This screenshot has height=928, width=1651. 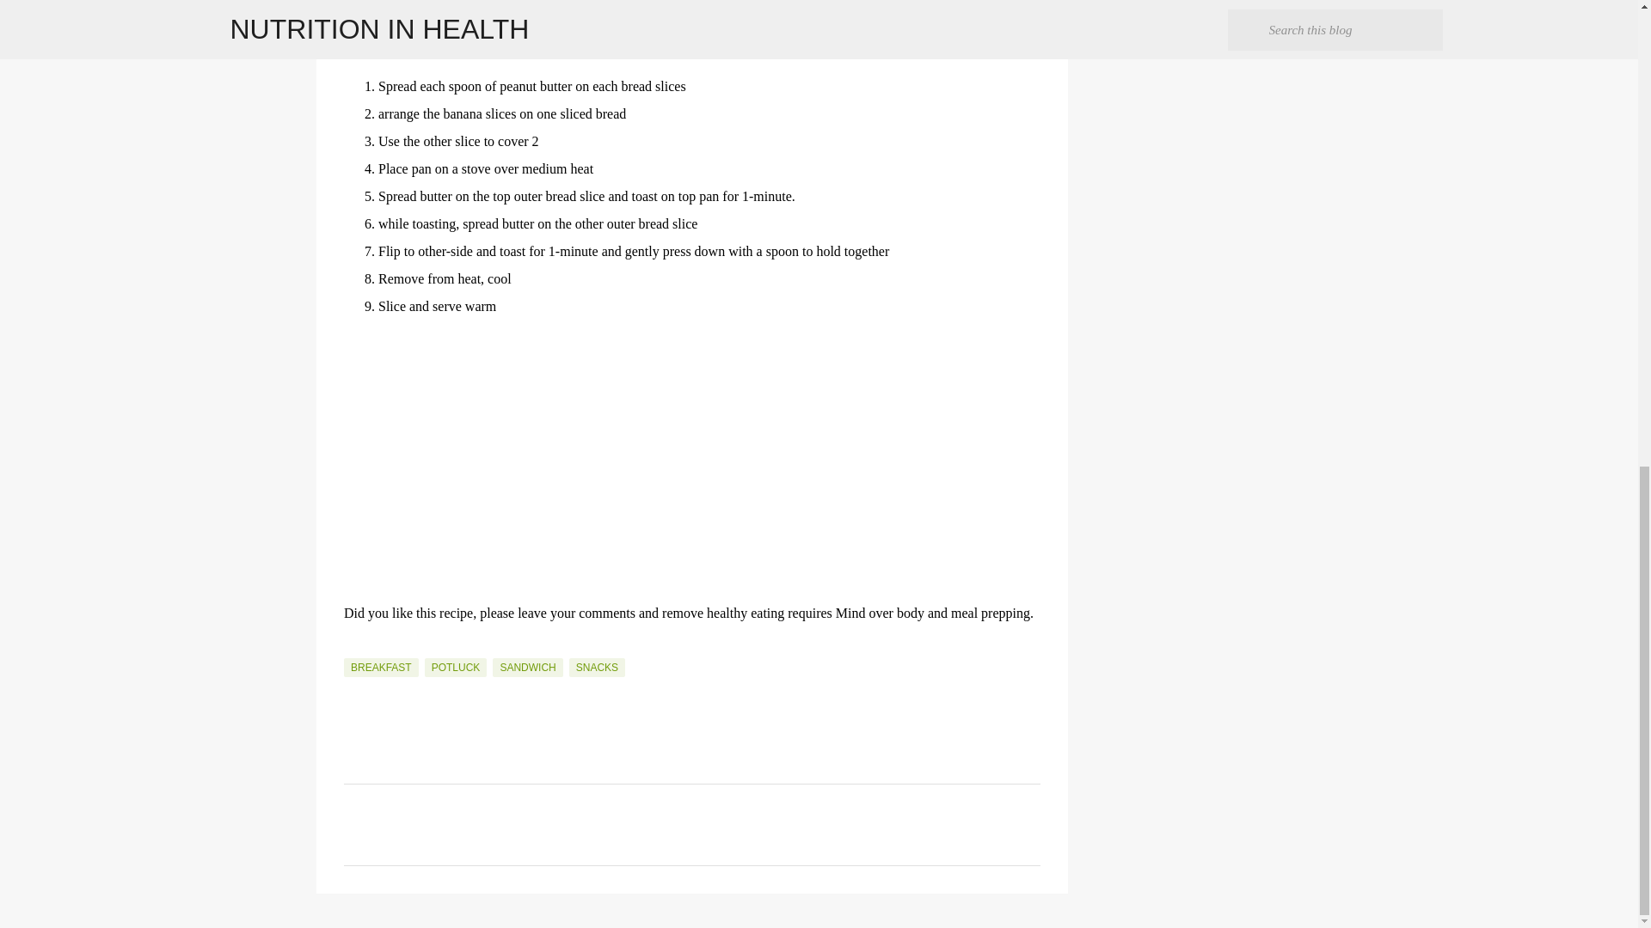 I want to click on POTLUCK, so click(x=456, y=667).